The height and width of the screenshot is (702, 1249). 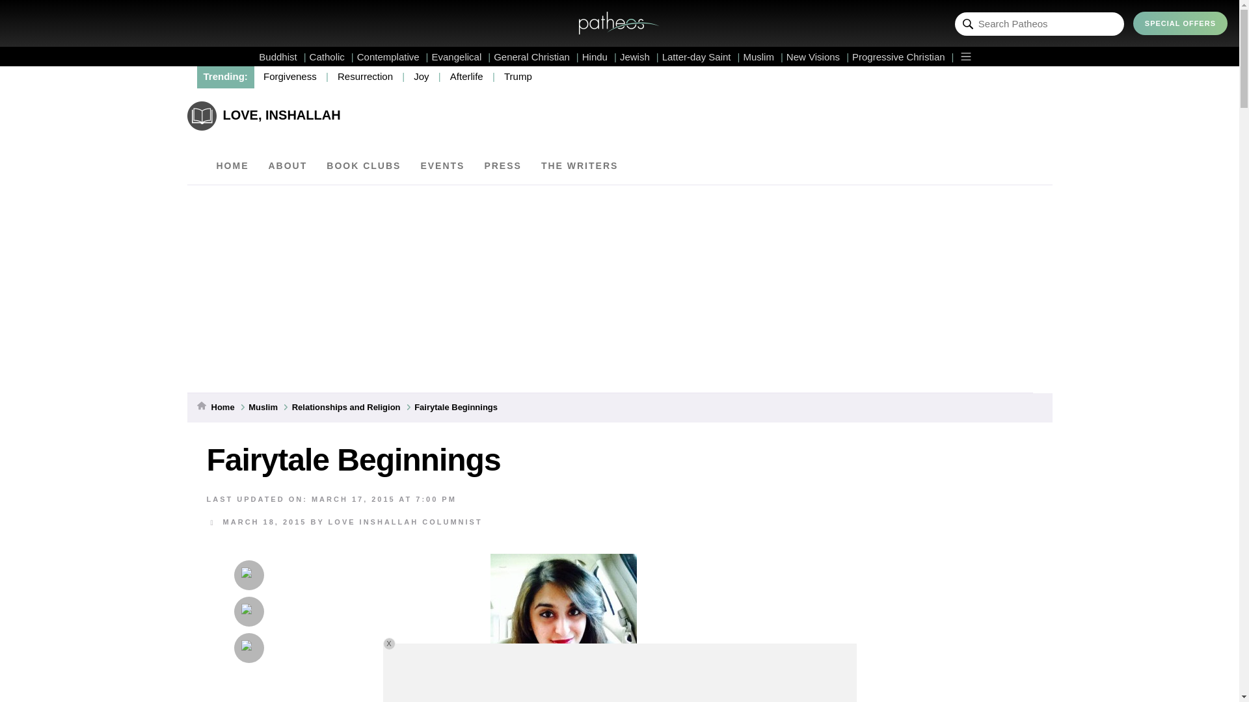 What do you see at coordinates (1180, 23) in the screenshot?
I see `SPECIAL OFFERS` at bounding box center [1180, 23].